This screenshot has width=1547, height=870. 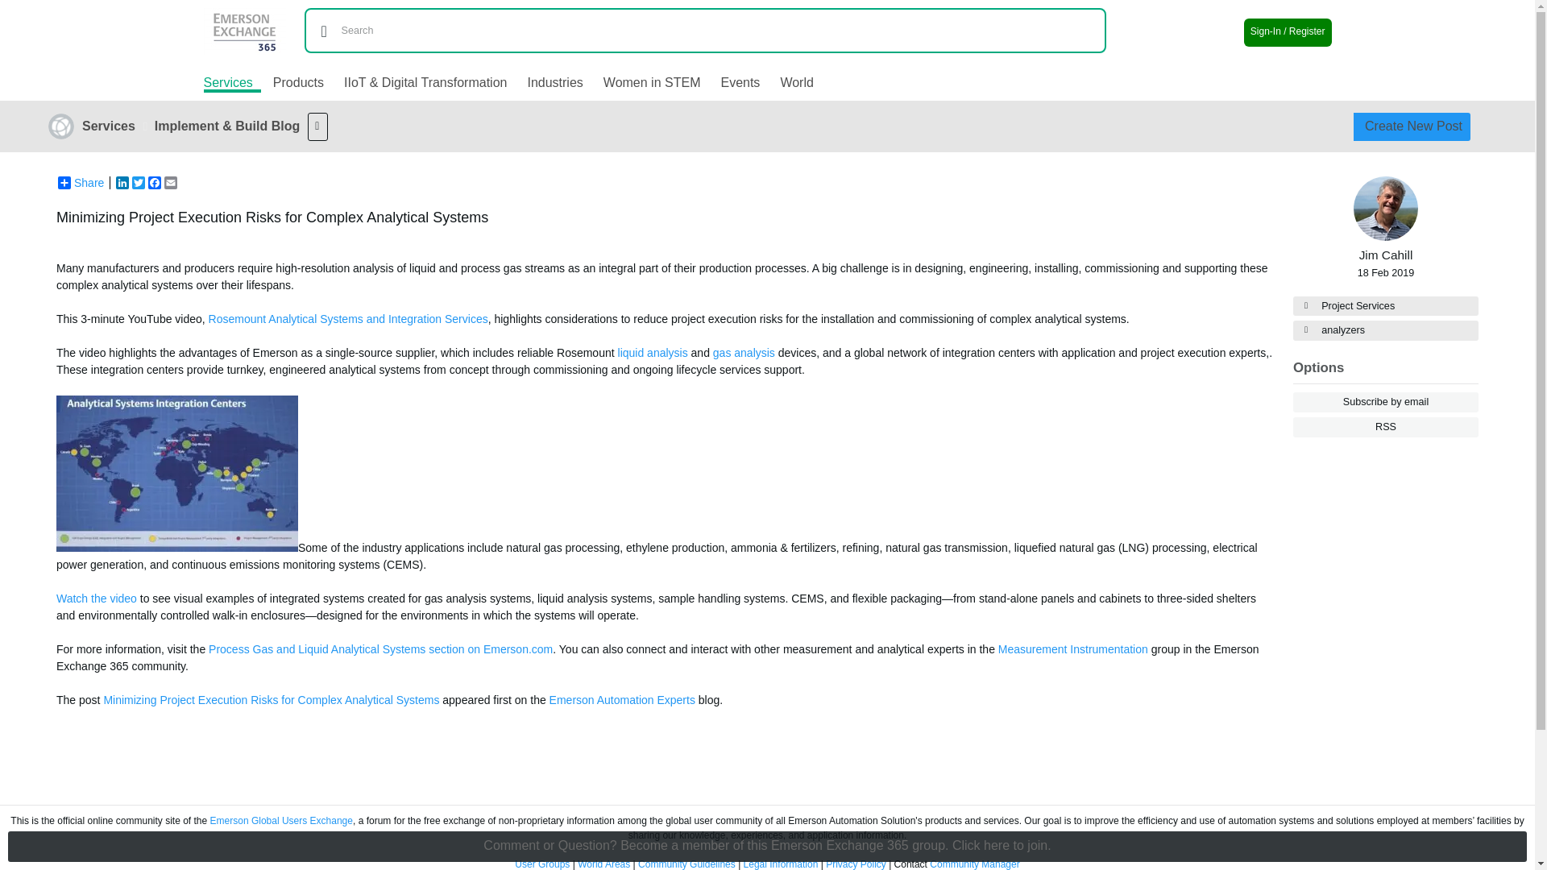 What do you see at coordinates (230, 84) in the screenshot?
I see `Services` at bounding box center [230, 84].